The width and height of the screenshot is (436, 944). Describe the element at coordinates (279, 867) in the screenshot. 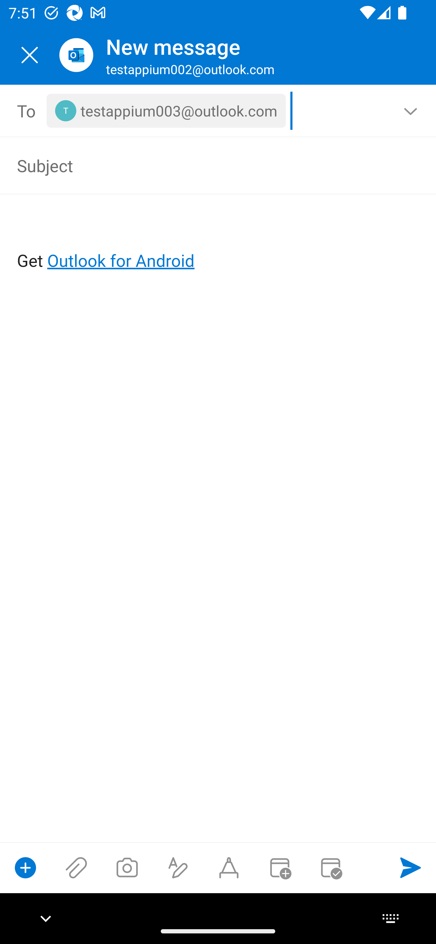

I see `Convert to event` at that location.